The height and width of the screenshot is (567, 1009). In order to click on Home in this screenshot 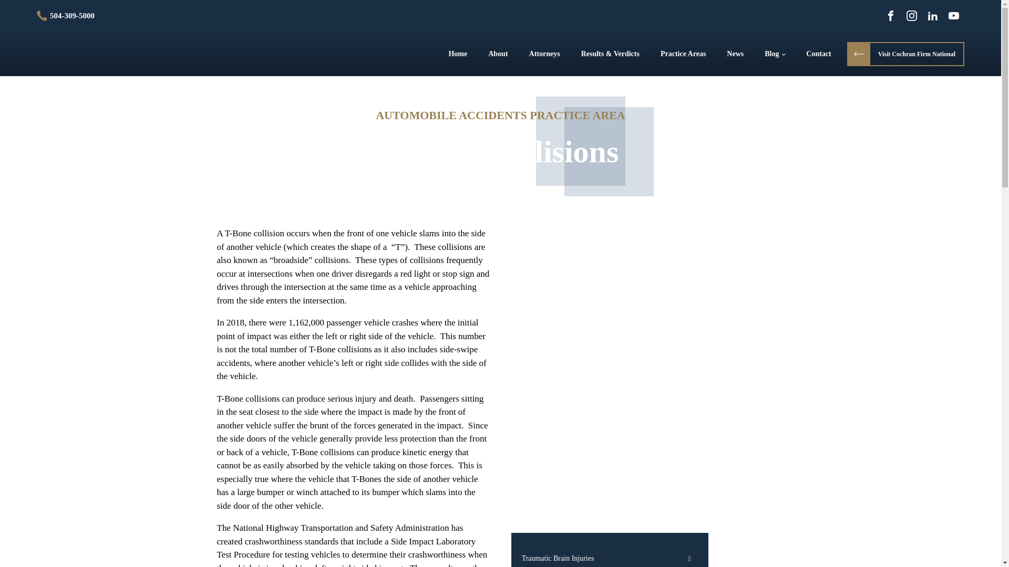, I will do `click(457, 54)`.